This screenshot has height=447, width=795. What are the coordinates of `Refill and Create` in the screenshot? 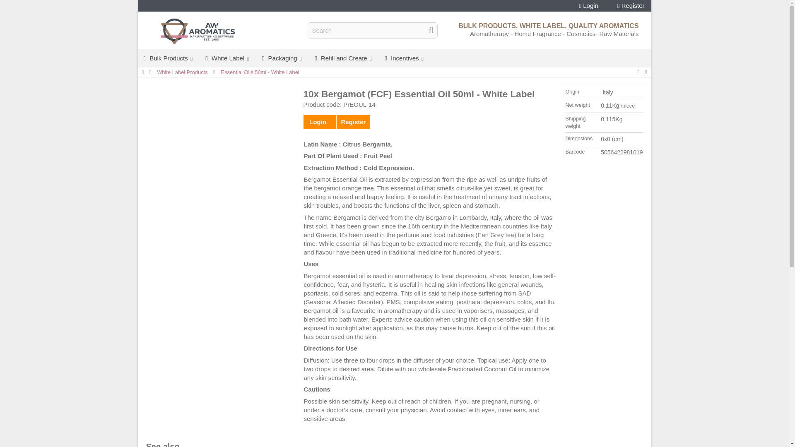 It's located at (344, 58).